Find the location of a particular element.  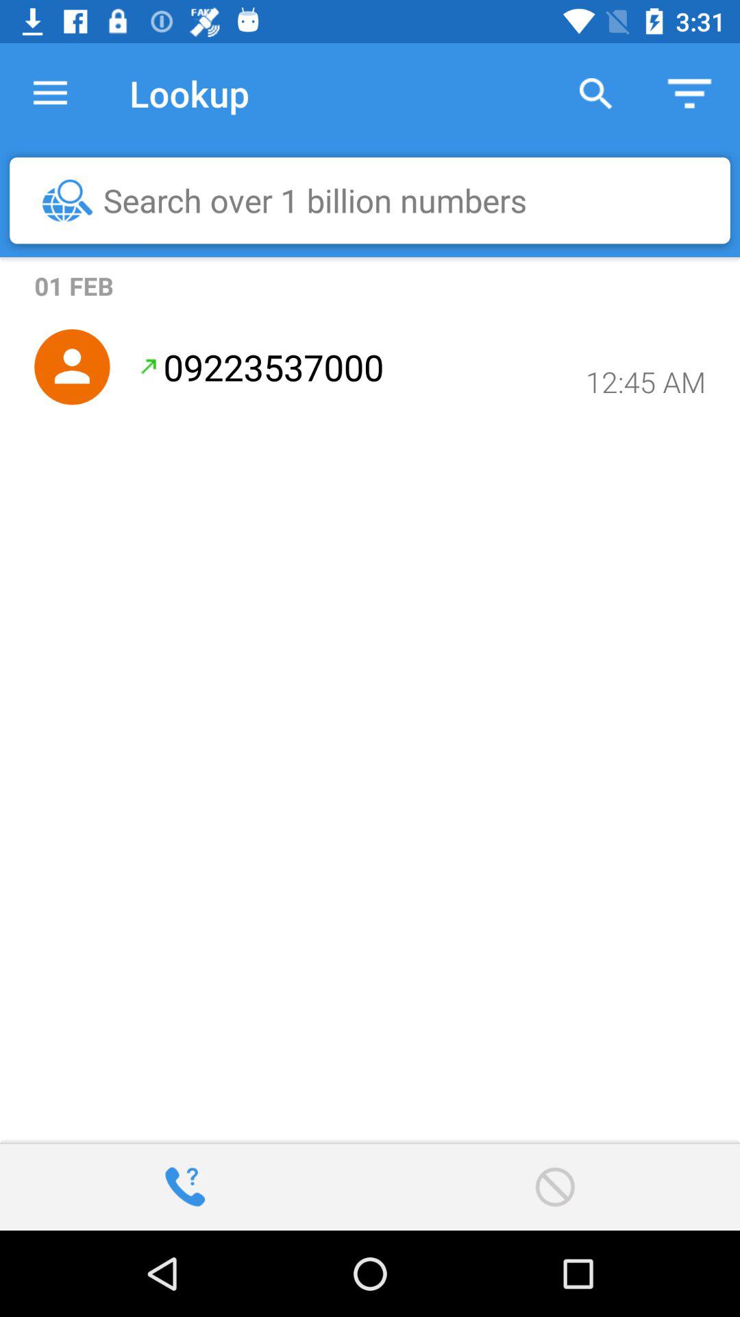

tap search over 1 item is located at coordinates (377, 200).